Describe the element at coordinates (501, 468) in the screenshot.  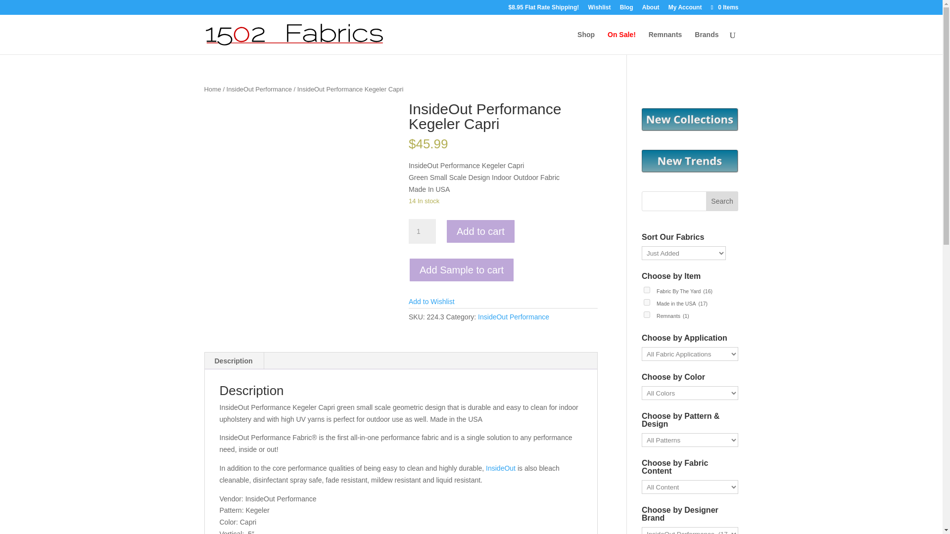
I see `InsideOut` at that location.